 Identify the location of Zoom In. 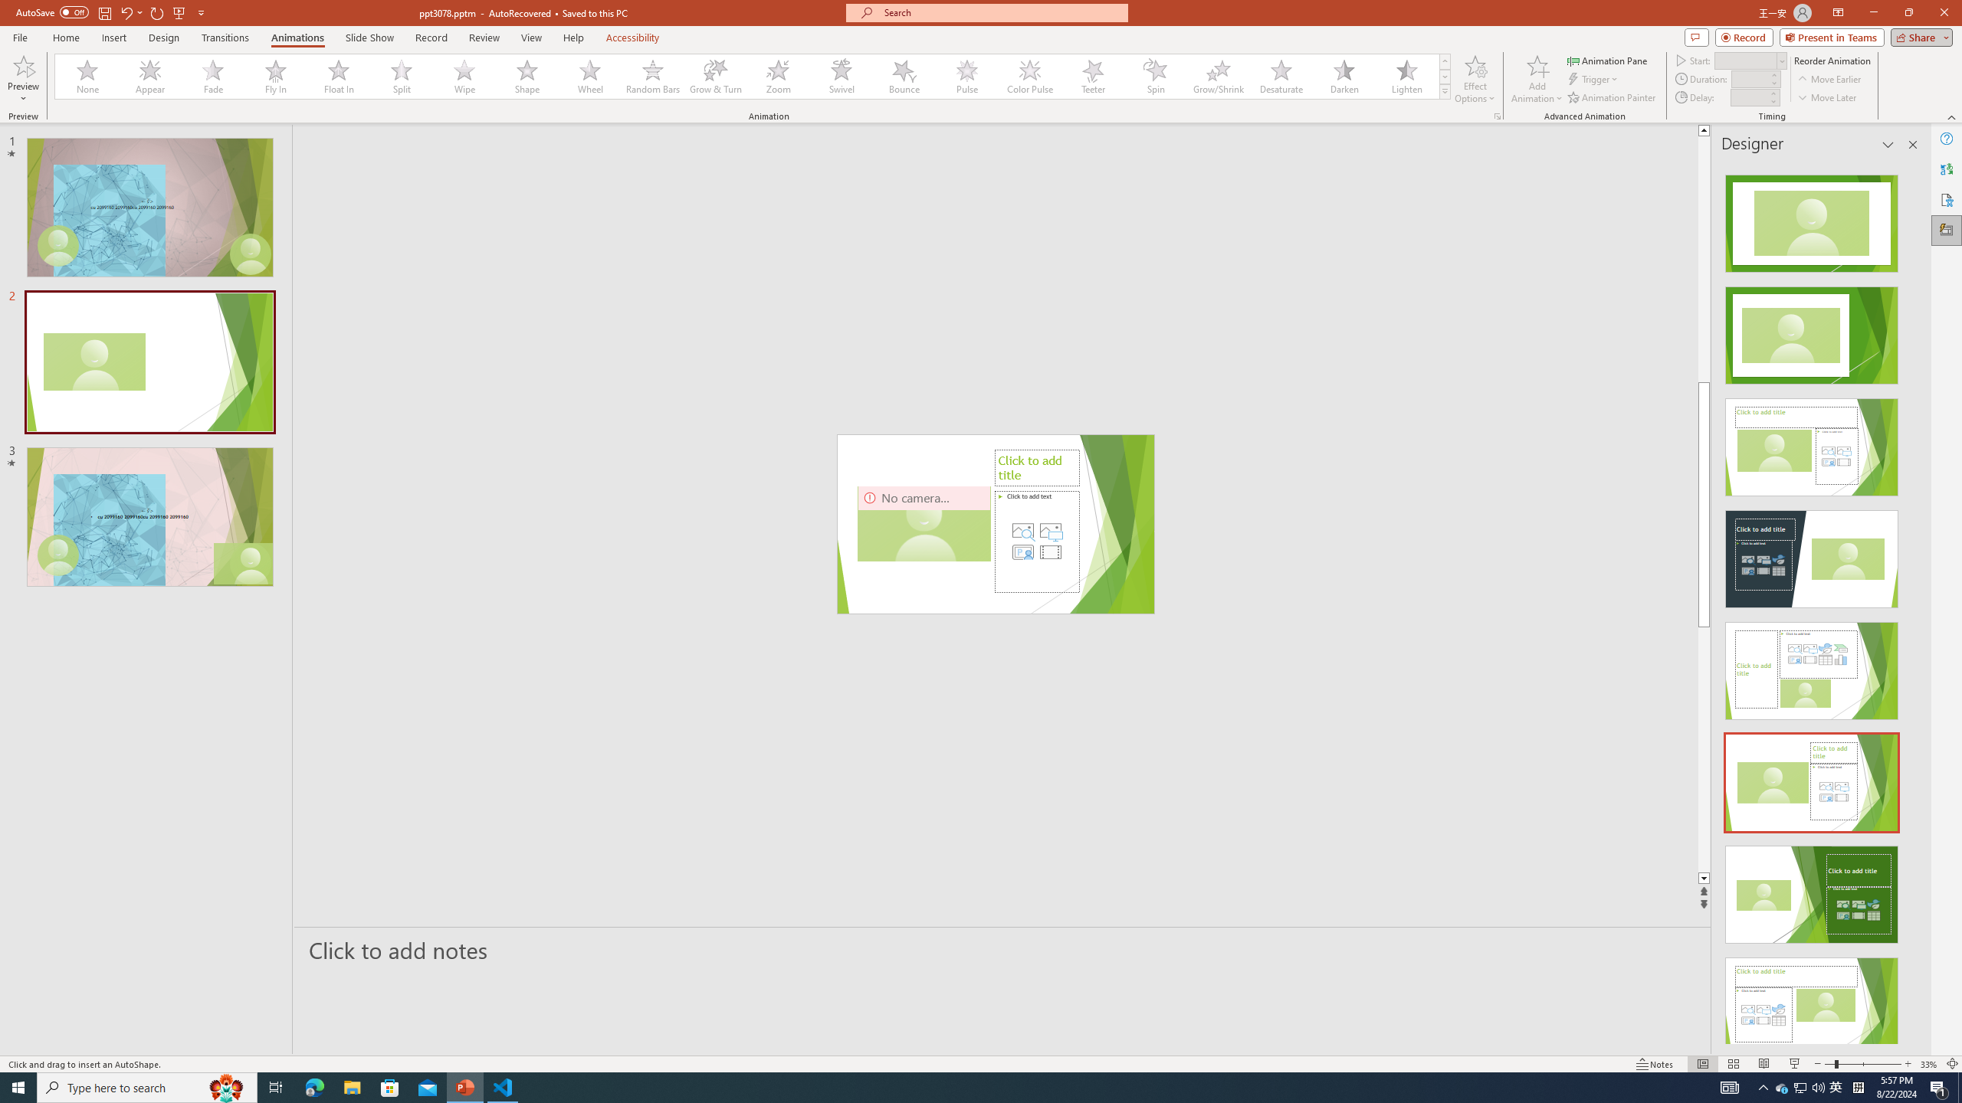
(1908, 1064).